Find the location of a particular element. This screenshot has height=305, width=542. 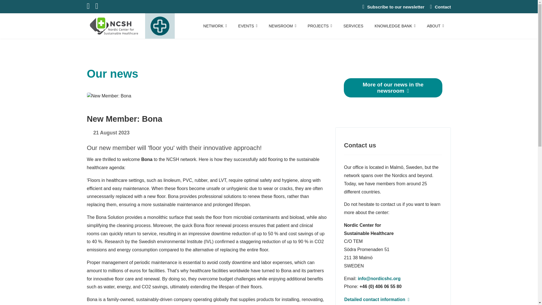

Subscribe to our newsletter is located at coordinates (396, 7).